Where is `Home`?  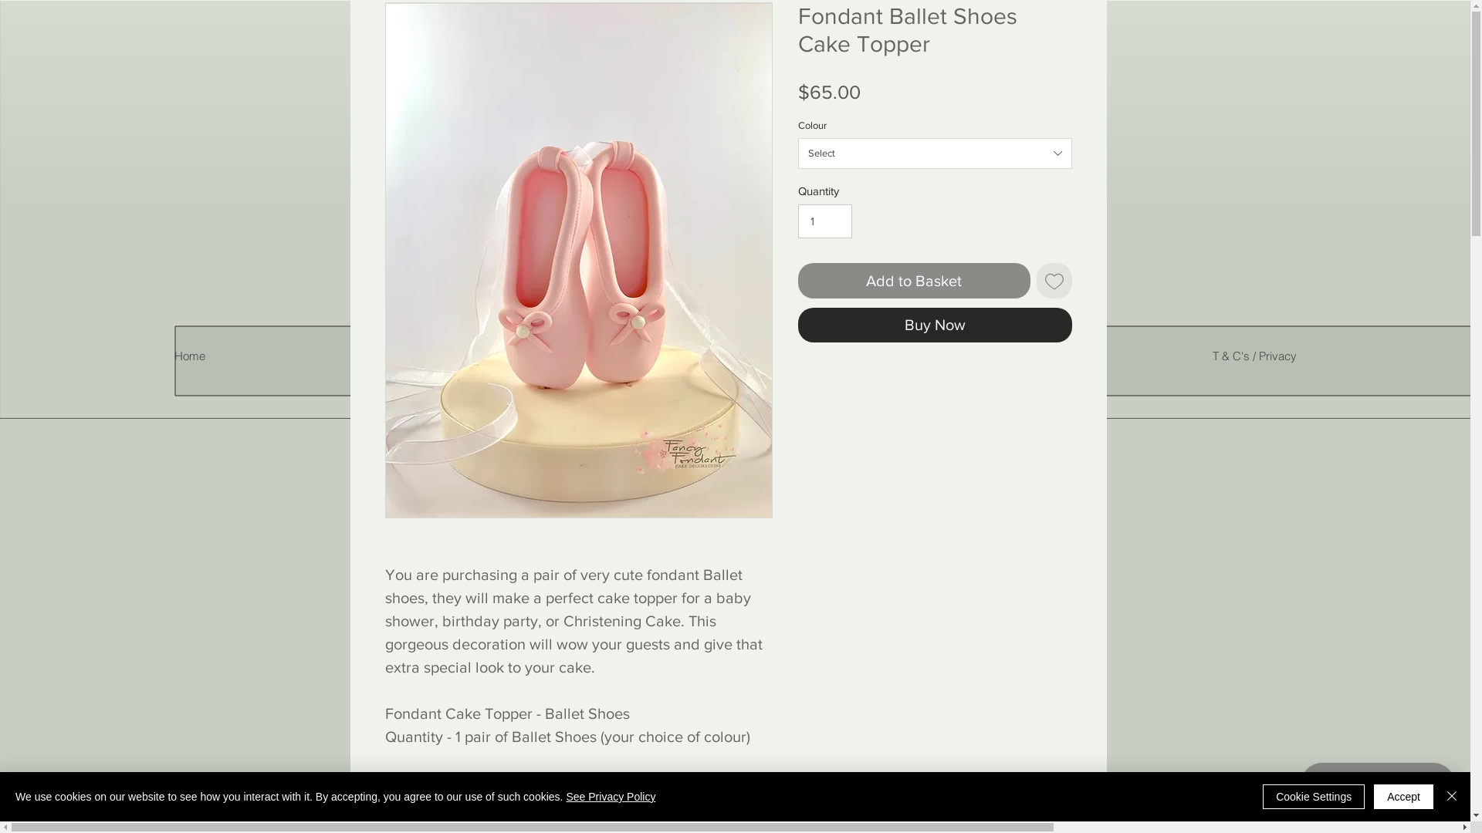
Home is located at coordinates (190, 356).